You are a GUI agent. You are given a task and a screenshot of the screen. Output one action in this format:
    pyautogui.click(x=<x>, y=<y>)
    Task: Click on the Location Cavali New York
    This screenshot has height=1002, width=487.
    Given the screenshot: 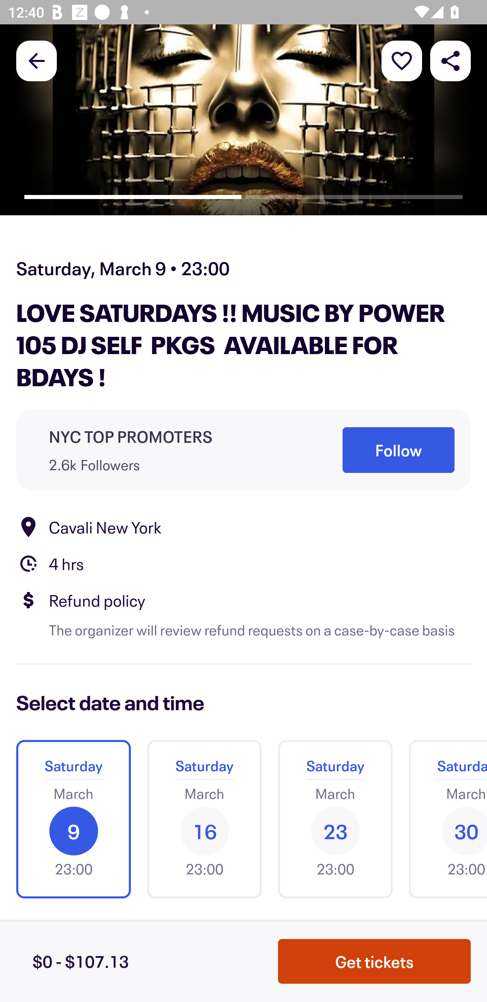 What is the action you would take?
    pyautogui.click(x=243, y=527)
    